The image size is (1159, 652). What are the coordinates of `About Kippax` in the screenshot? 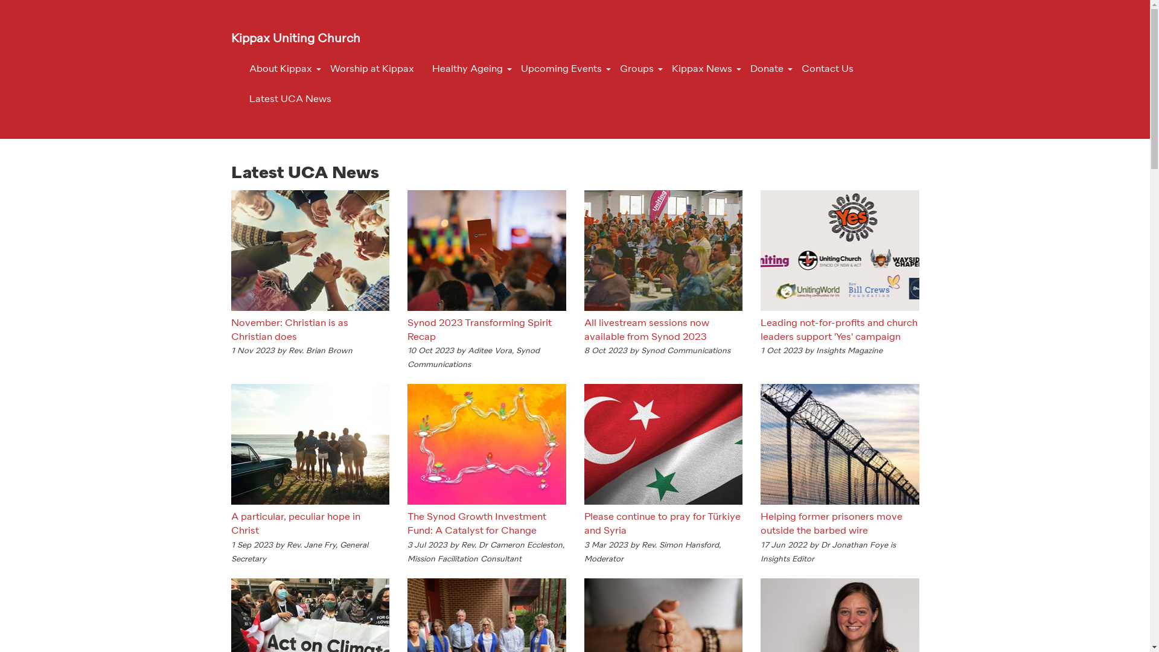 It's located at (281, 69).